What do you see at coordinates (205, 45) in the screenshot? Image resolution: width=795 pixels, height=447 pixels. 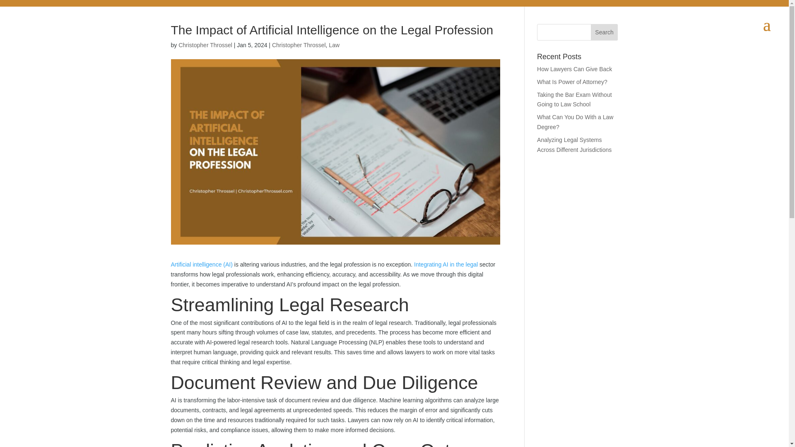 I see `Posts by Christopher Throssel` at bounding box center [205, 45].